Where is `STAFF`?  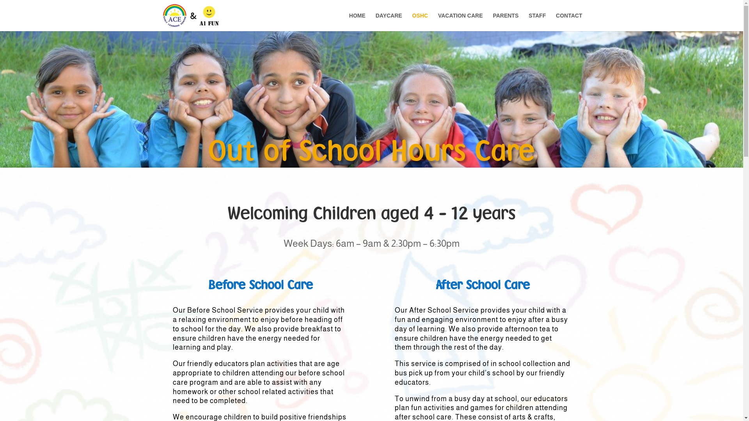
STAFF is located at coordinates (537, 22).